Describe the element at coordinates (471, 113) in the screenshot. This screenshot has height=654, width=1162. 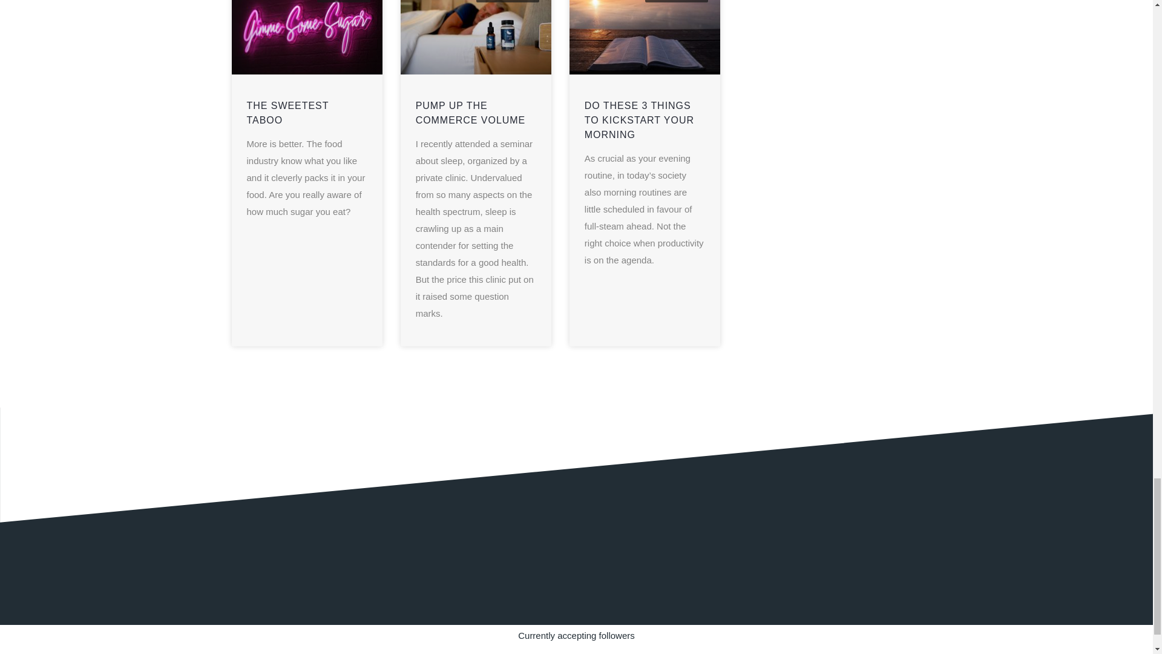
I see `PUMP UP THE COMMERCE VOLUME` at that location.